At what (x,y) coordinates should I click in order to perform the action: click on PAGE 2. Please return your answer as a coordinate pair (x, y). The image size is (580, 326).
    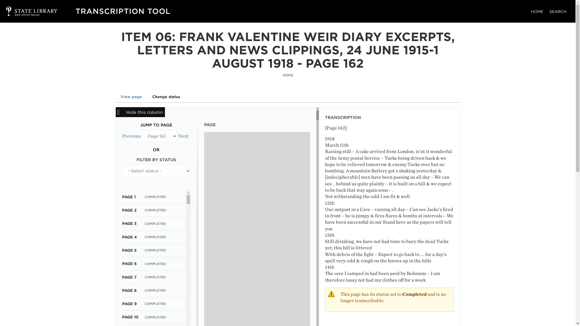
    Looking at the image, I should click on (129, 210).